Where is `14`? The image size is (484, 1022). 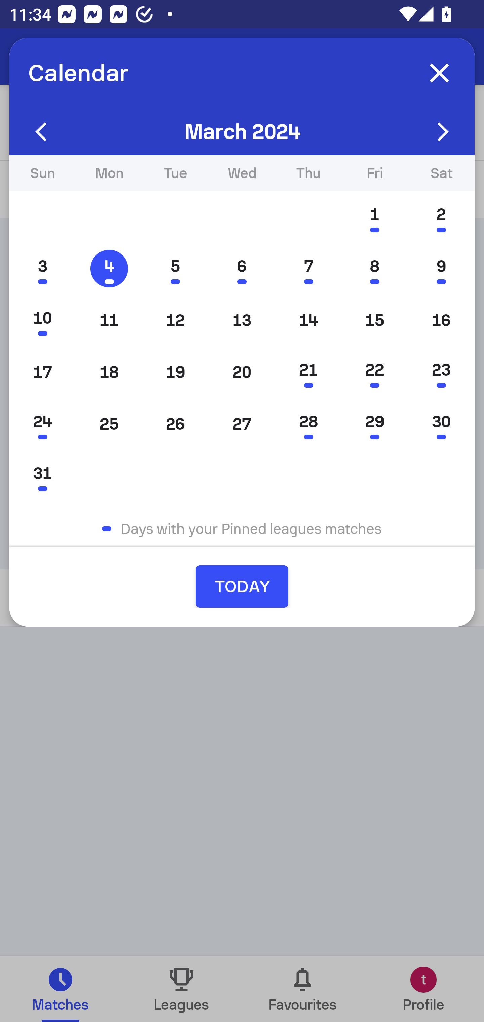 14 is located at coordinates (309, 320).